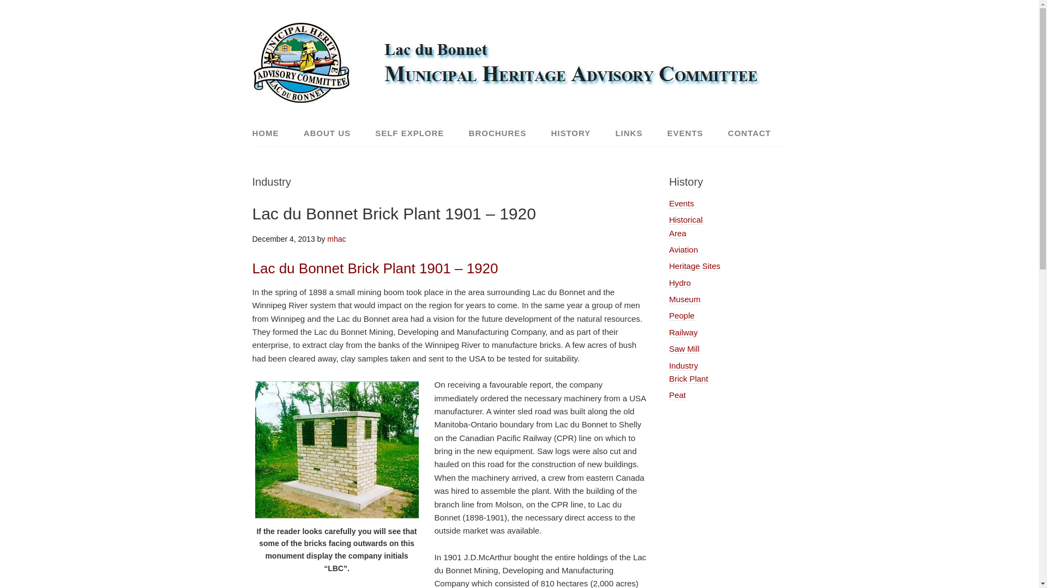 This screenshot has height=588, width=1047. Describe the element at coordinates (336, 238) in the screenshot. I see `Posts by mhac` at that location.